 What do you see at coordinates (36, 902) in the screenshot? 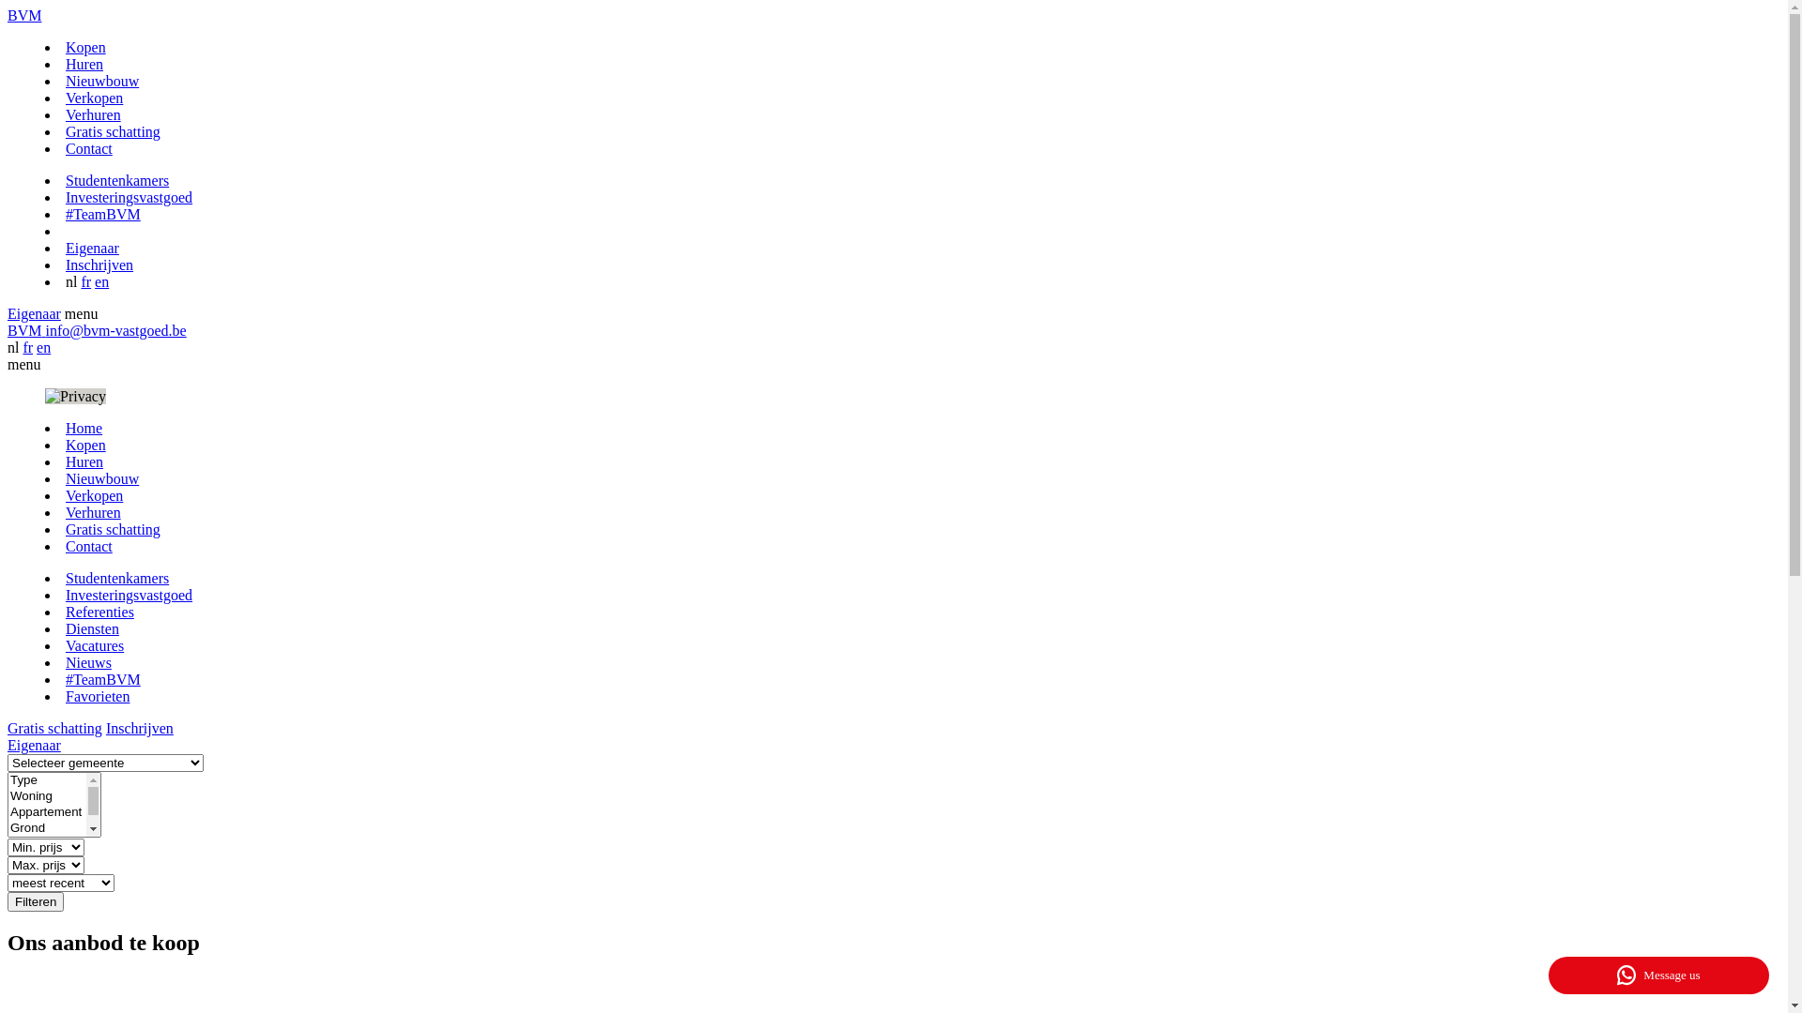
I see `Filteren` at bounding box center [36, 902].